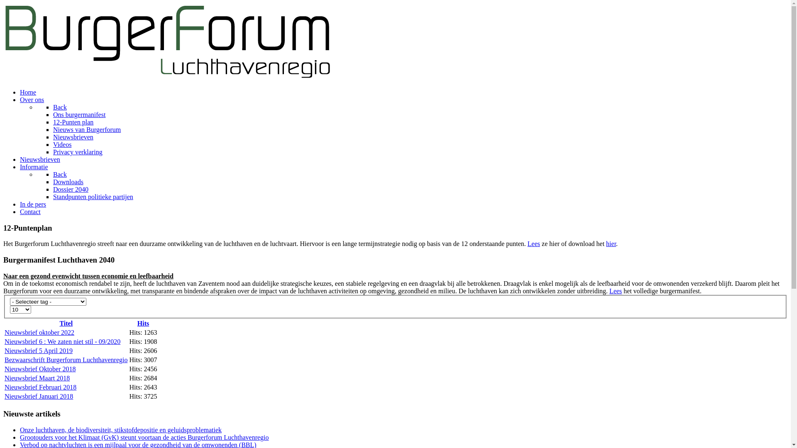 The height and width of the screenshot is (448, 797). Describe the element at coordinates (93, 197) in the screenshot. I see `Standpunten politieke partijen` at that location.